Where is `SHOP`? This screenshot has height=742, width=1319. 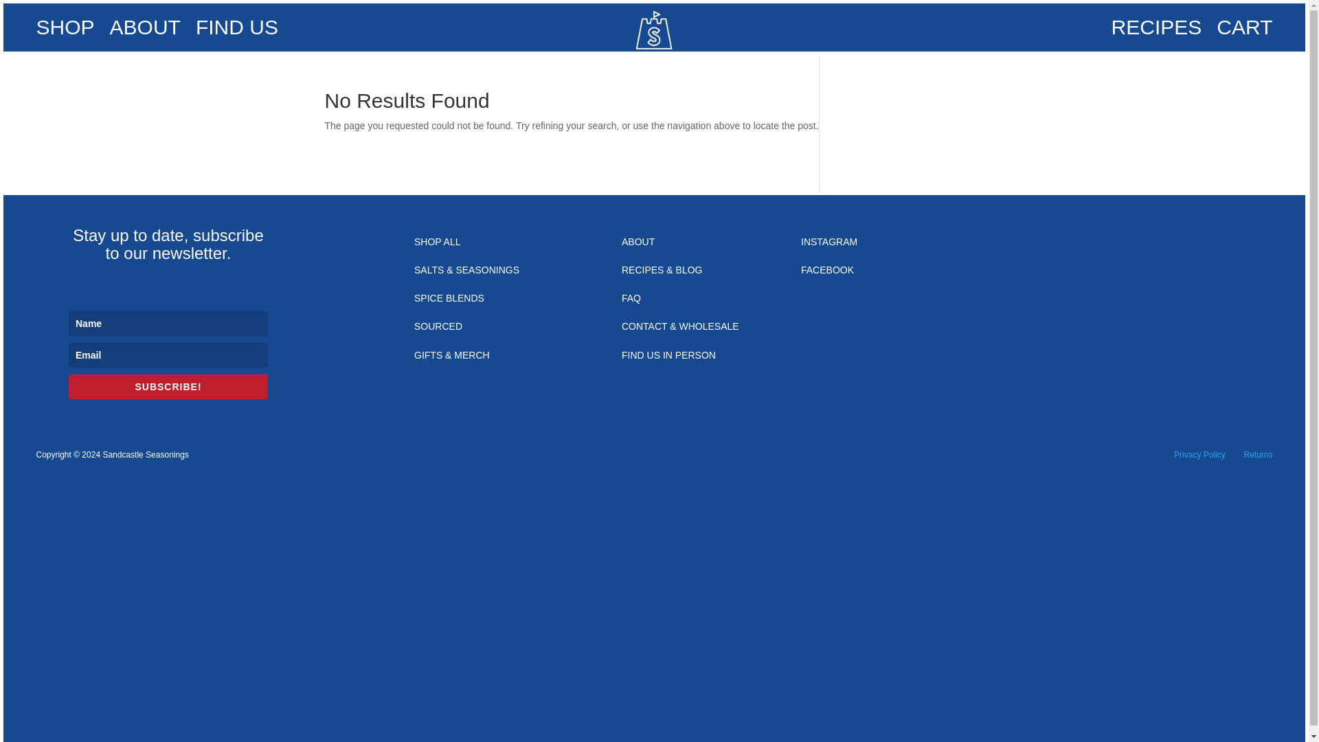
SHOP is located at coordinates (65, 30).